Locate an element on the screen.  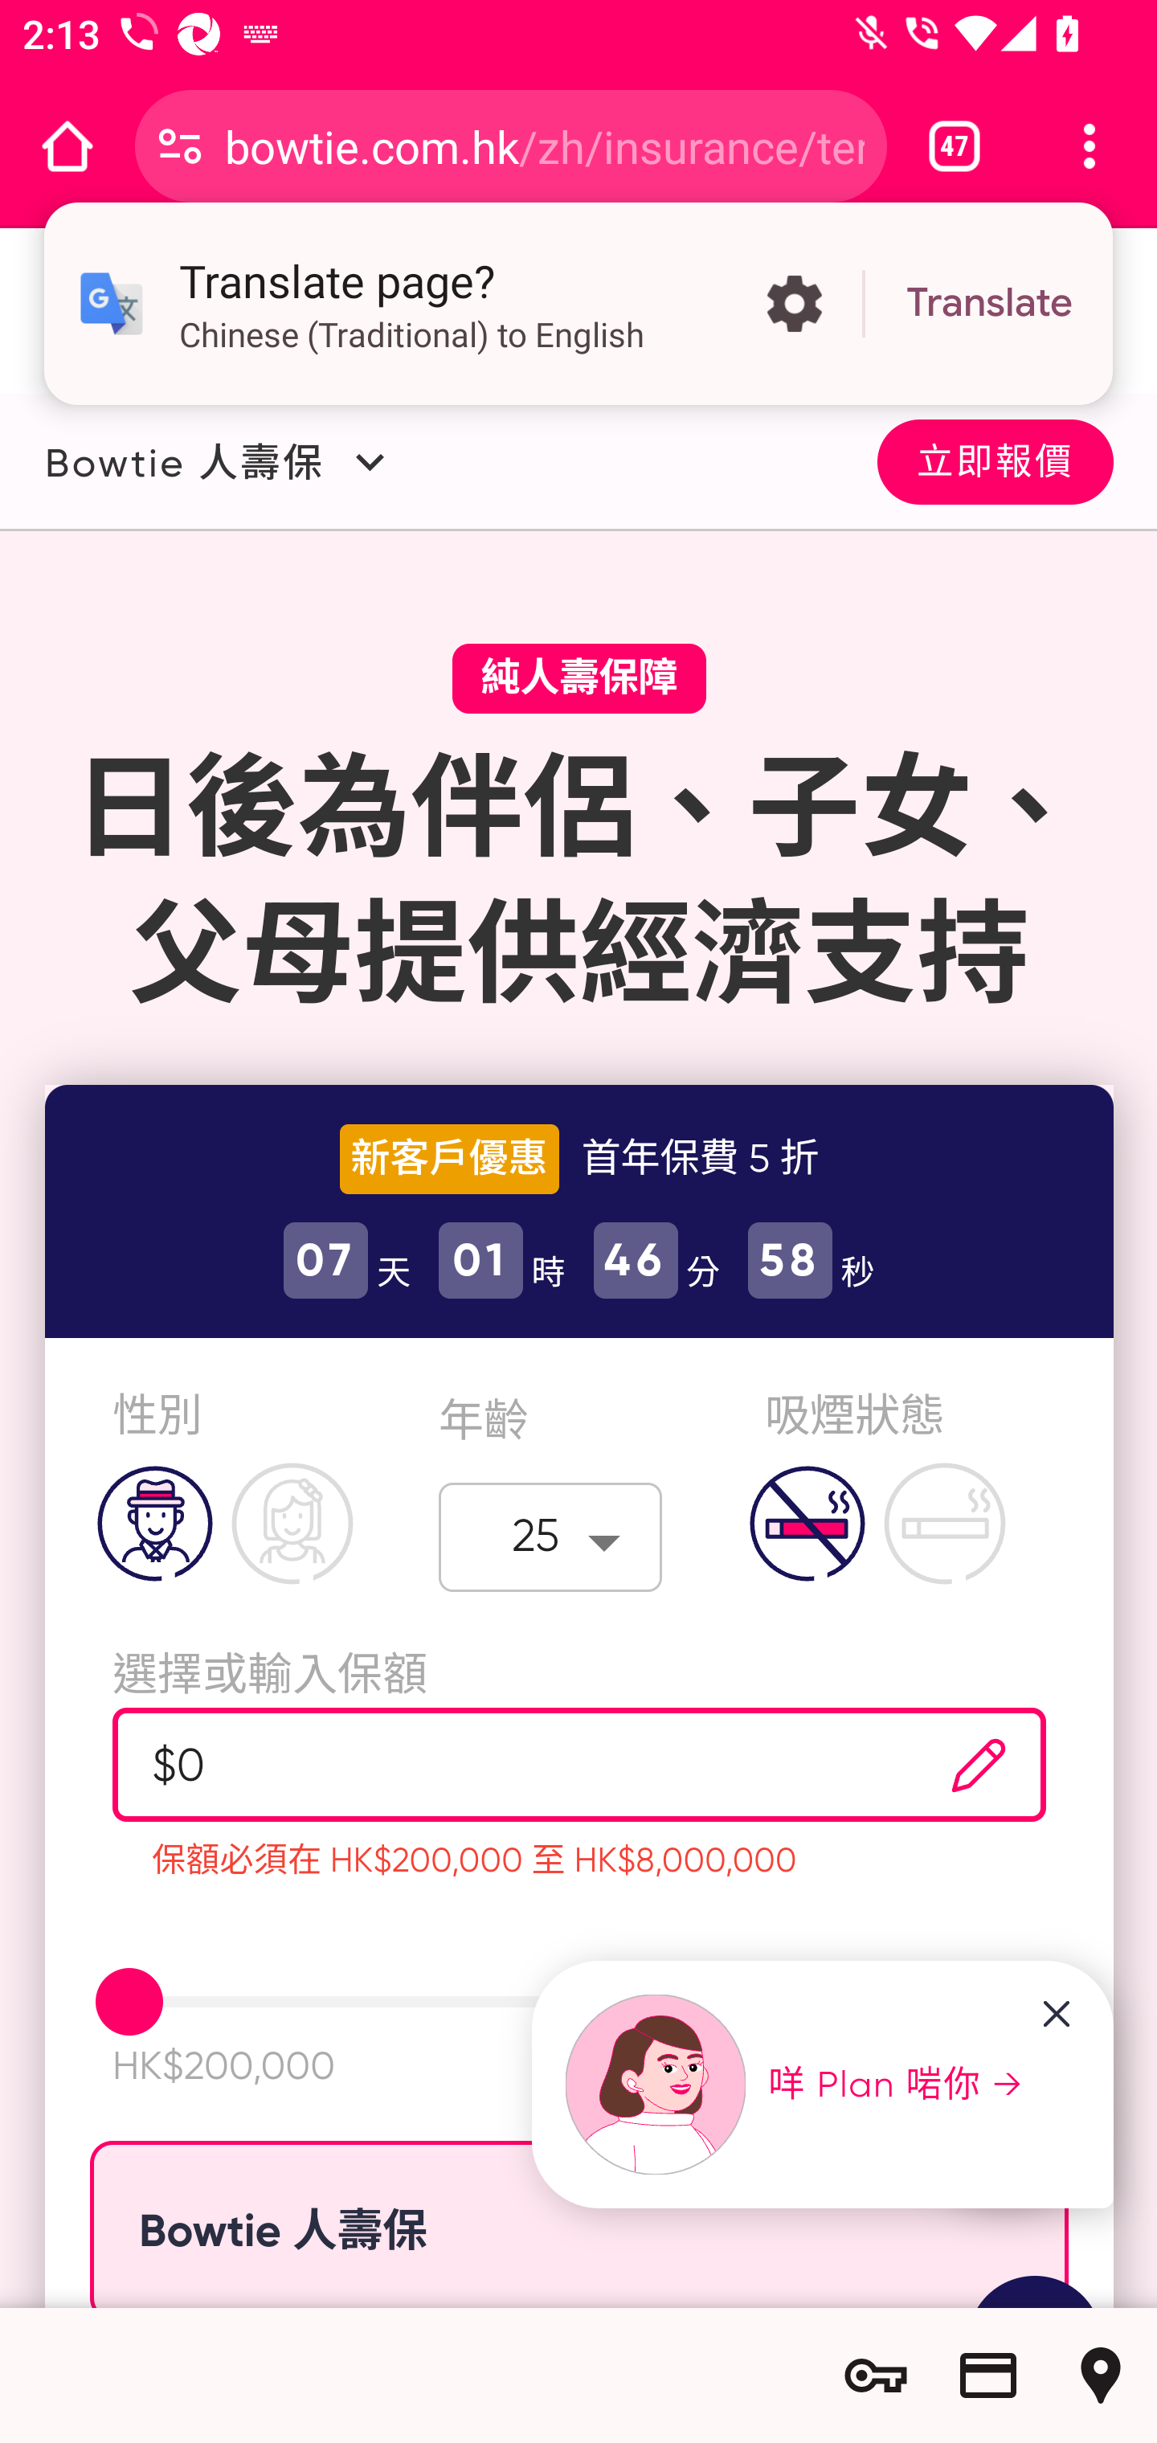
Switch or close tabs is located at coordinates (955, 146).